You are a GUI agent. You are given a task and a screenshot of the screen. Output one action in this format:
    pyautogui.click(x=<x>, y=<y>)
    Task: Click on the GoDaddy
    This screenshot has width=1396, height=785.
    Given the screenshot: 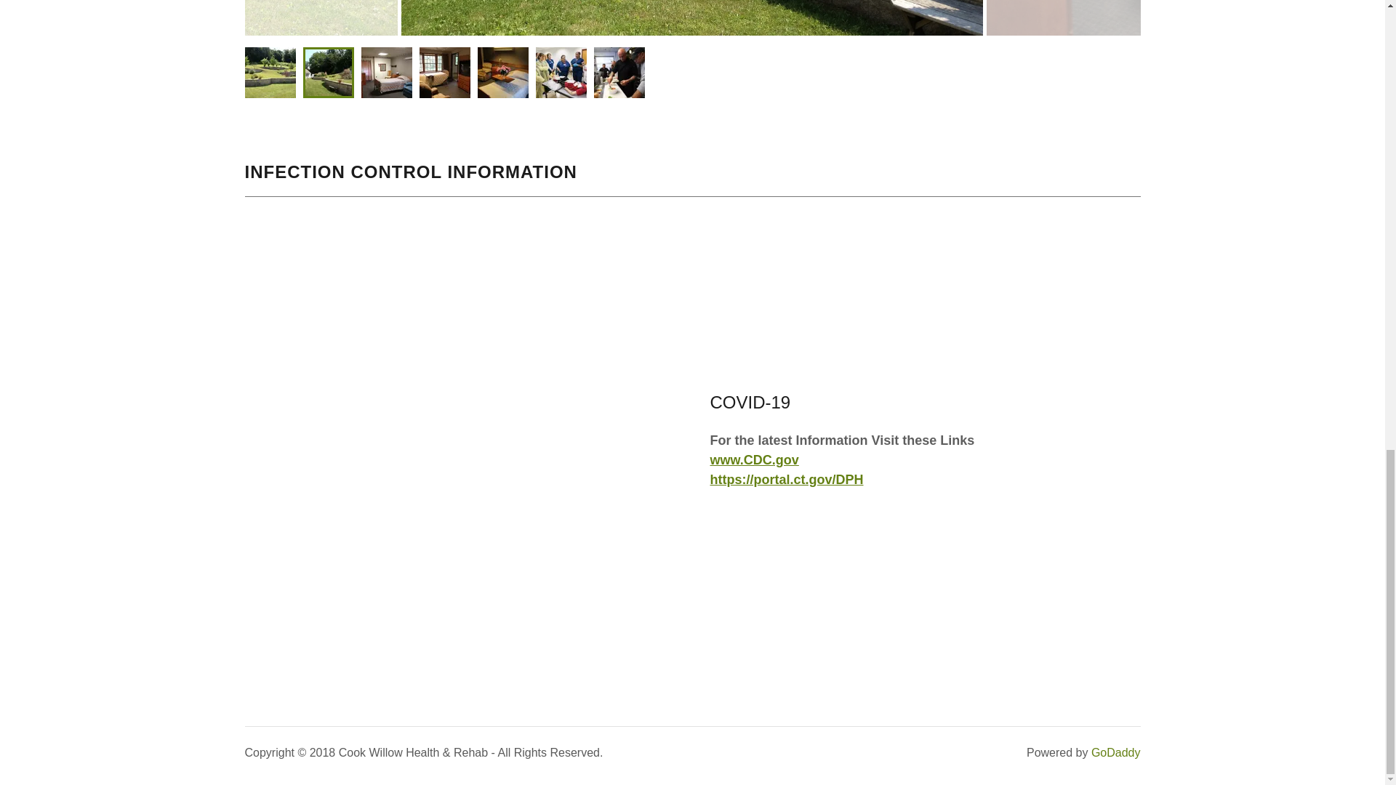 What is the action you would take?
    pyautogui.click(x=1115, y=753)
    